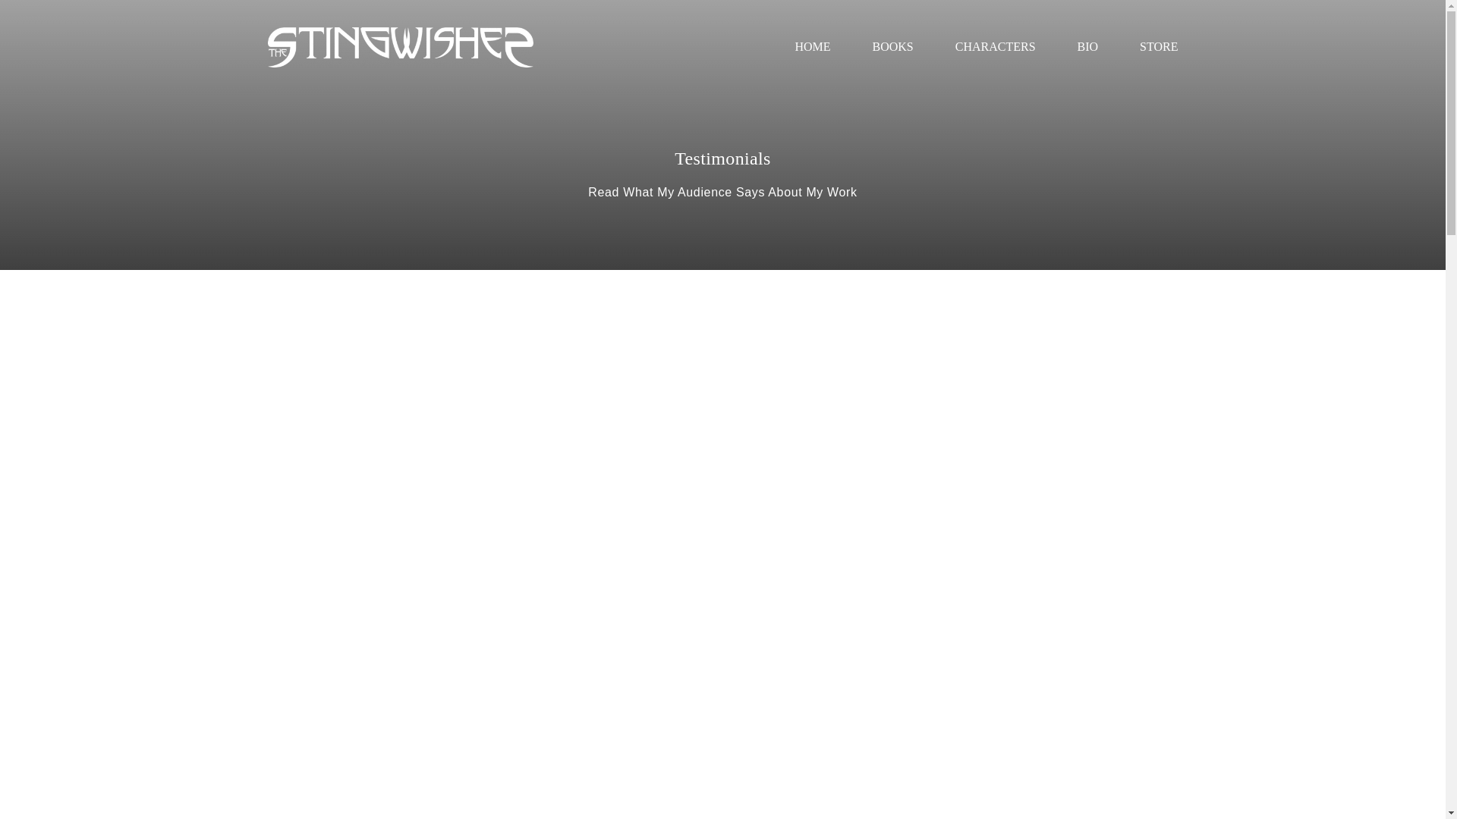 This screenshot has width=1457, height=819. Describe the element at coordinates (996, 47) in the screenshot. I see `CHARACTERS` at that location.